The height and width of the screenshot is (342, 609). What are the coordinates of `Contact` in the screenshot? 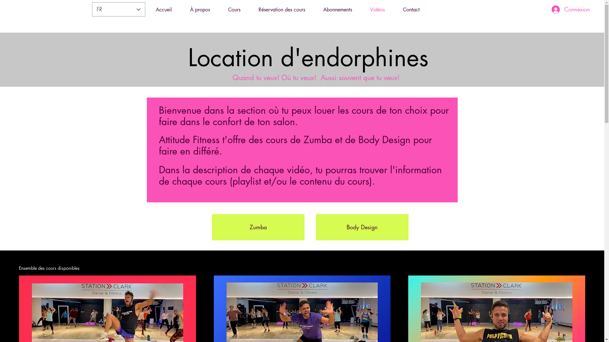 It's located at (411, 9).